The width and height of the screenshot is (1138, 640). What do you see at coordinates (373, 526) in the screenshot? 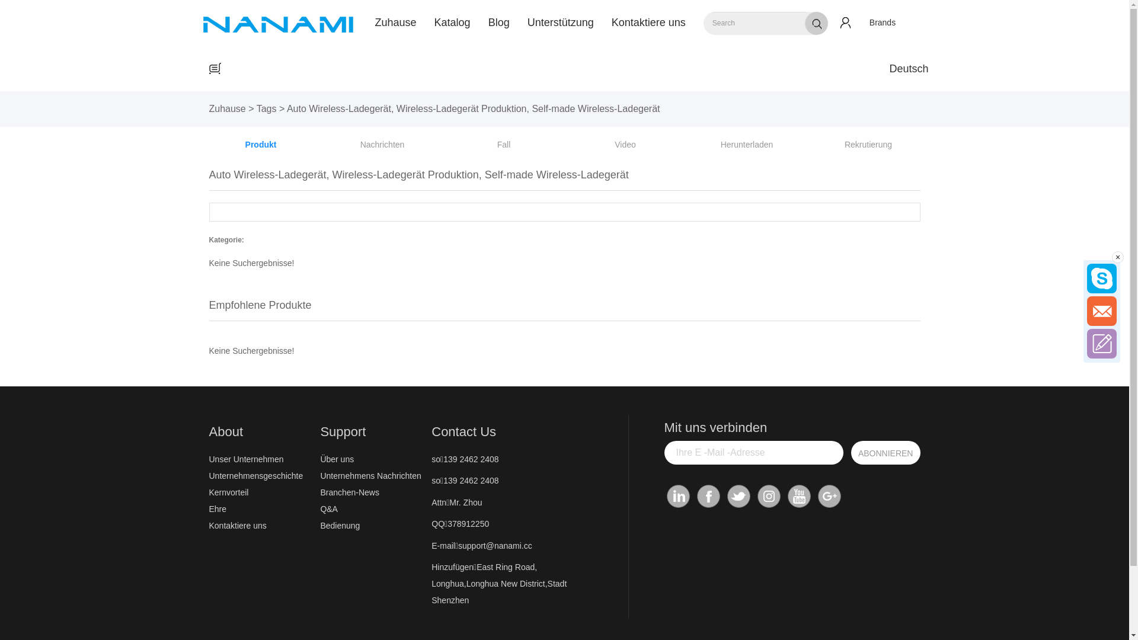
I see `Bedienung` at bounding box center [373, 526].